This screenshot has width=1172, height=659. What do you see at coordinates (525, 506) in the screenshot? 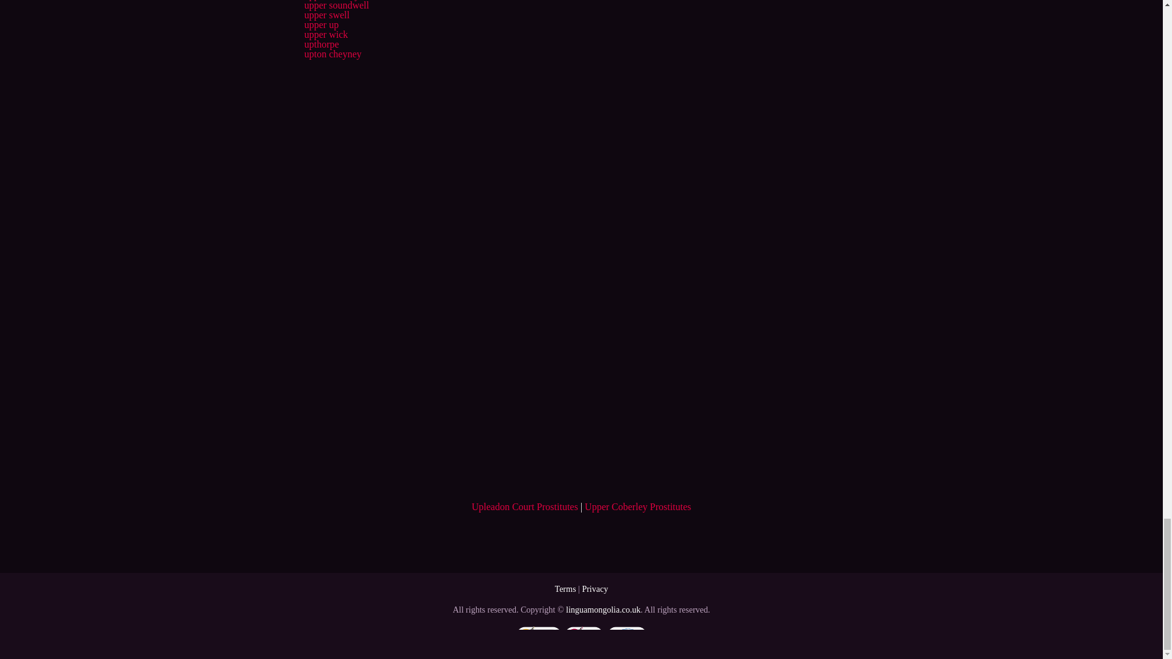
I see `Upleadon Court Prostitutes` at bounding box center [525, 506].